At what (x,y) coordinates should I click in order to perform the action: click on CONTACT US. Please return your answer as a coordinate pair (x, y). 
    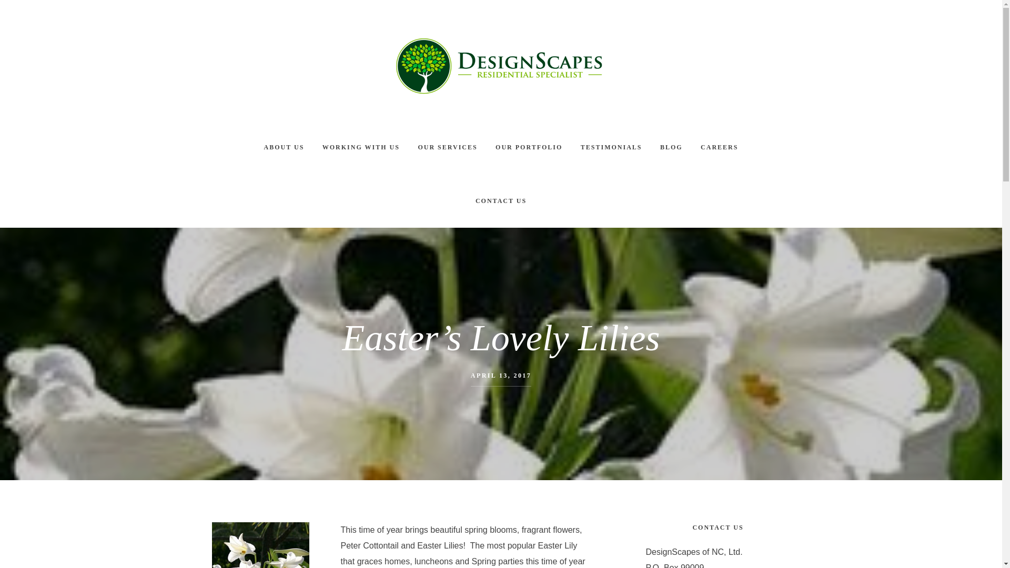
    Looking at the image, I should click on (501, 201).